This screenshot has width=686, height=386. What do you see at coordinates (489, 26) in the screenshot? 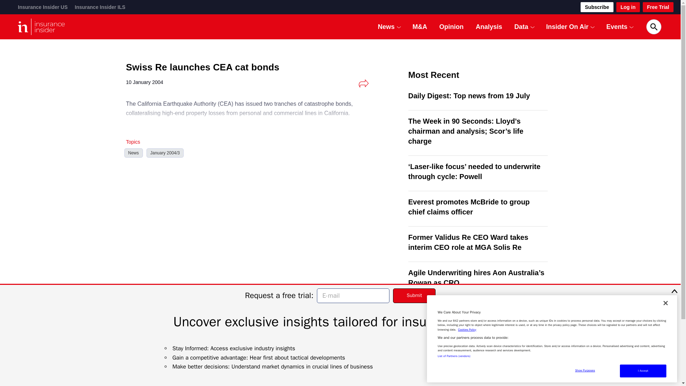
I see `Analysis` at bounding box center [489, 26].